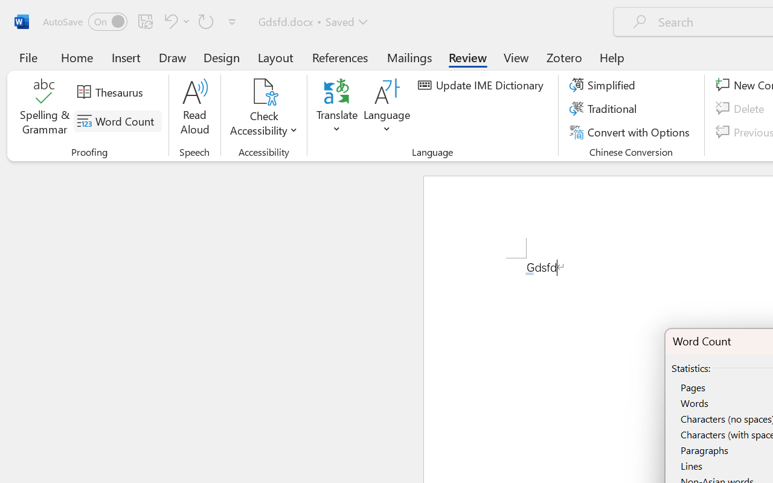  I want to click on Spelling & Grammar, so click(45, 109).